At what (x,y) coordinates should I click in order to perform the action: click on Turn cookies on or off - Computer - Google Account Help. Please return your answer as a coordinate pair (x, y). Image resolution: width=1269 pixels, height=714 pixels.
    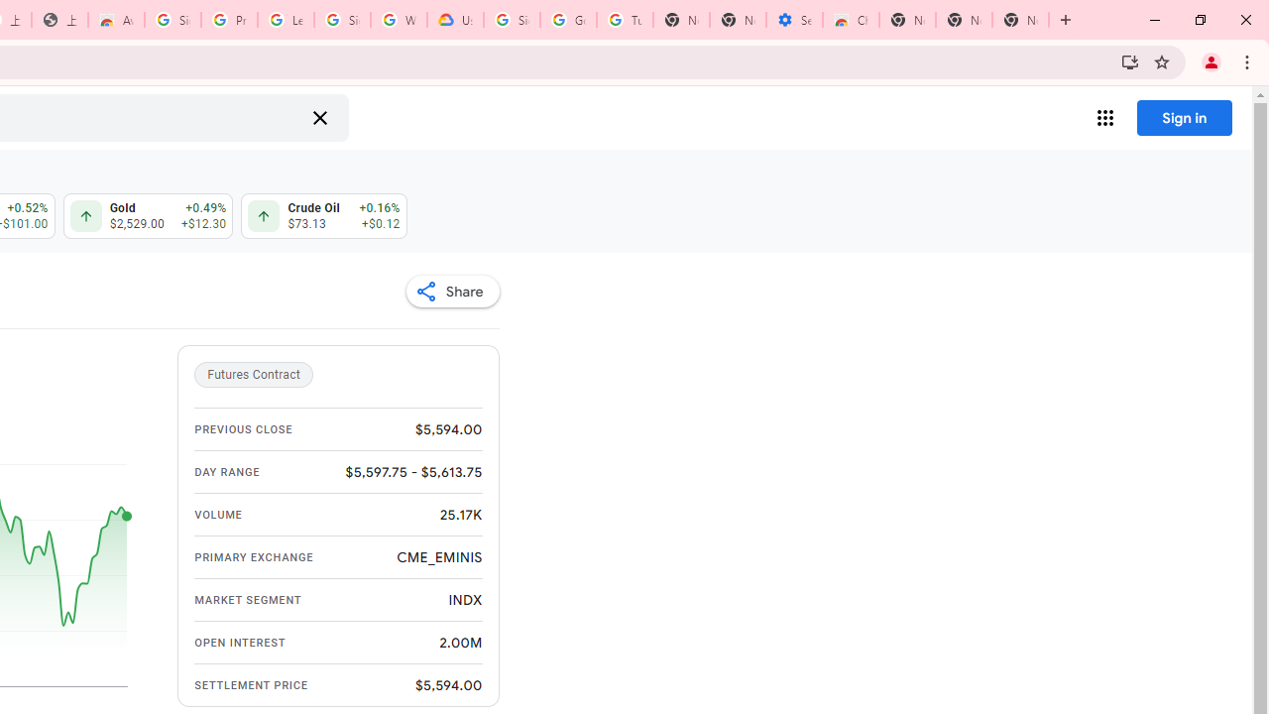
    Looking at the image, I should click on (625, 20).